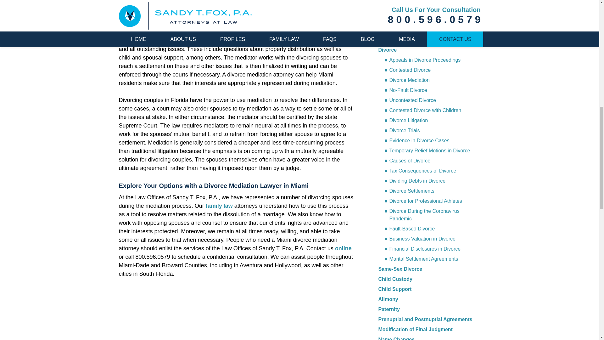 The height and width of the screenshot is (340, 604). I want to click on No-Fault Divorce, so click(405, 90).